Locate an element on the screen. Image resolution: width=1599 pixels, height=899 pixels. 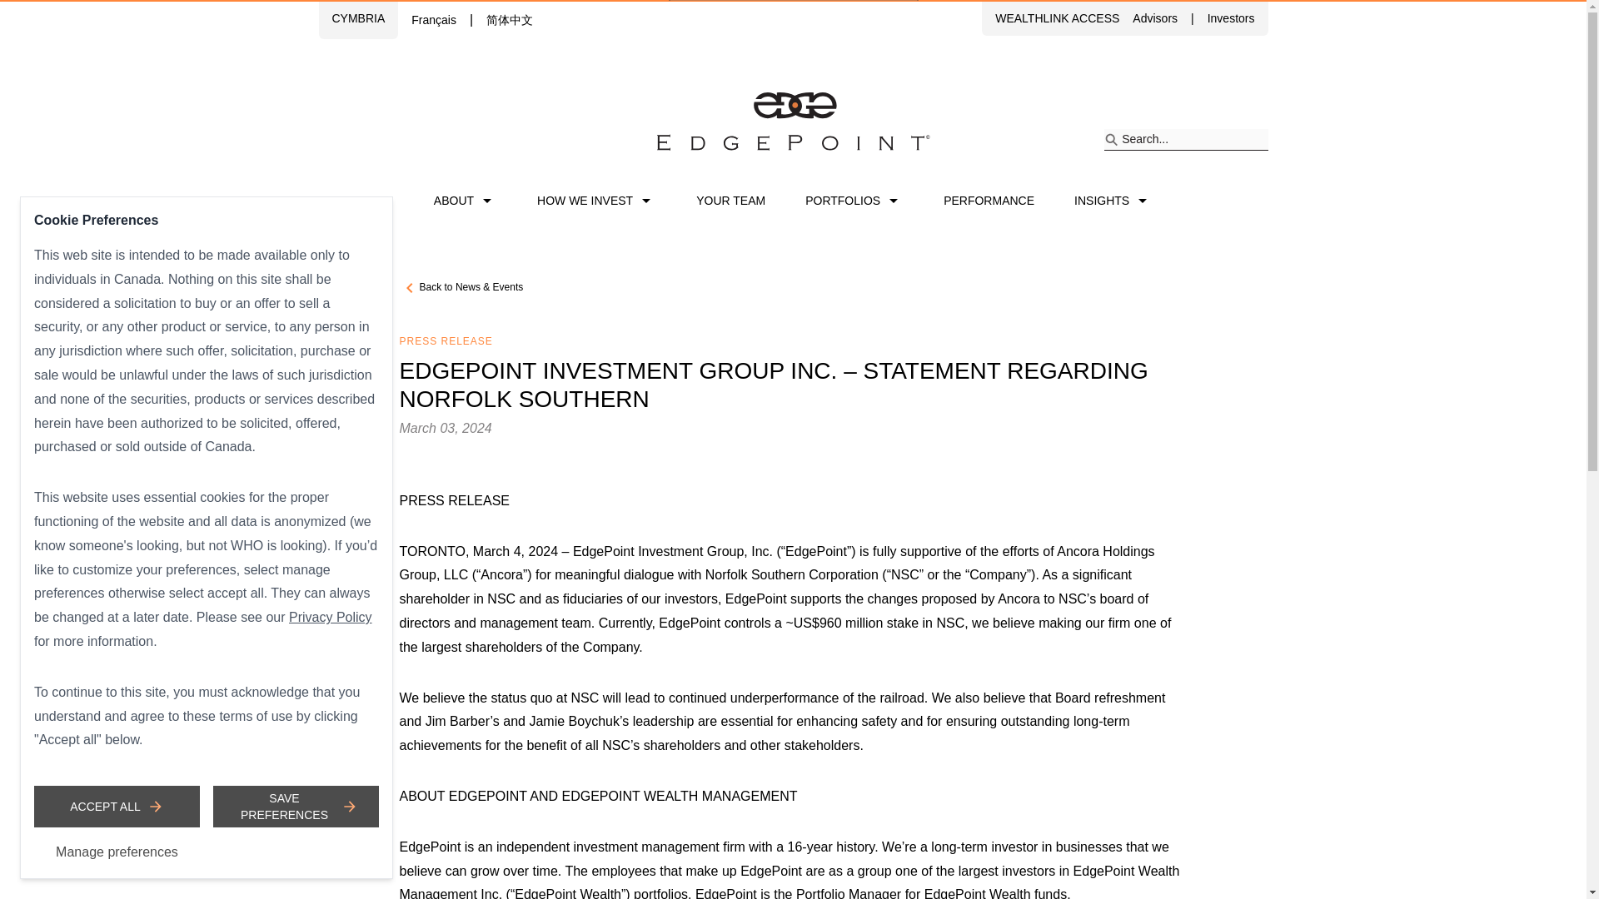
CYMBRIA is located at coordinates (358, 18).